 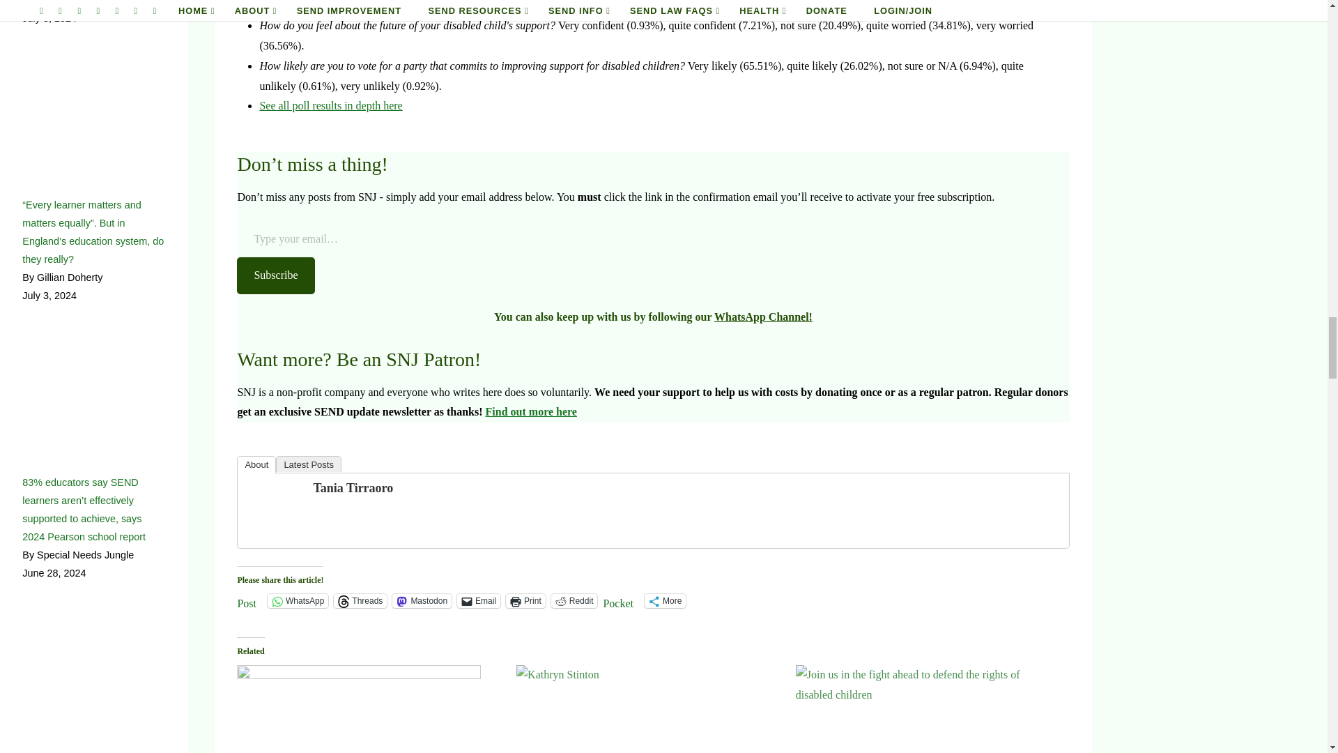 What do you see at coordinates (298, 601) in the screenshot?
I see `Click to share on WhatsApp` at bounding box center [298, 601].